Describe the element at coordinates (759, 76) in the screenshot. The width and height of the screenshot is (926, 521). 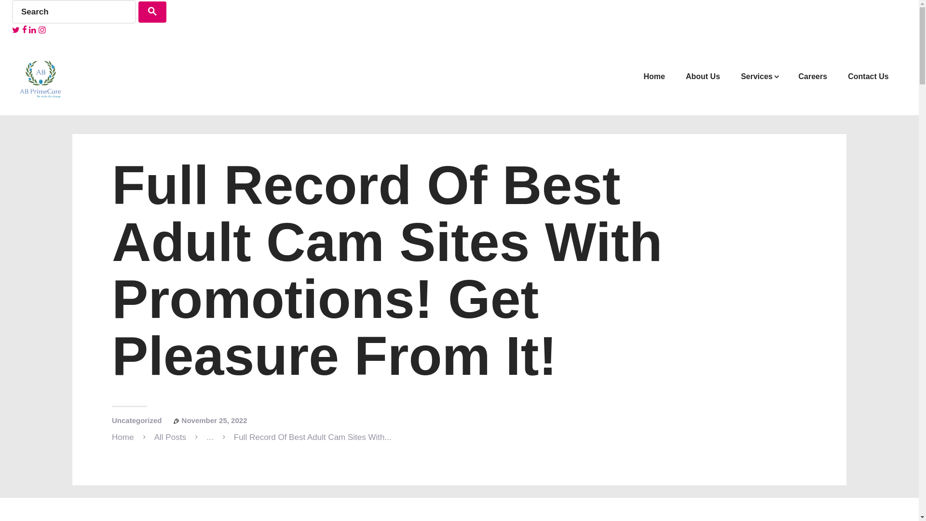
I see `Services` at that location.